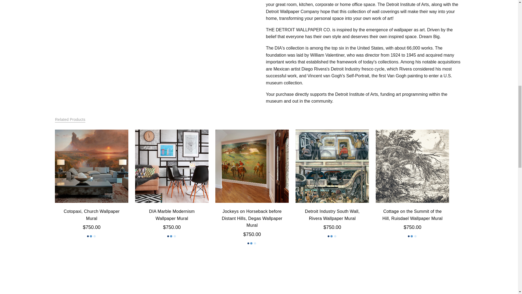  What do you see at coordinates (332, 166) in the screenshot?
I see `Detroit Industry South Wall, Rivera Wallpaper Mural` at bounding box center [332, 166].